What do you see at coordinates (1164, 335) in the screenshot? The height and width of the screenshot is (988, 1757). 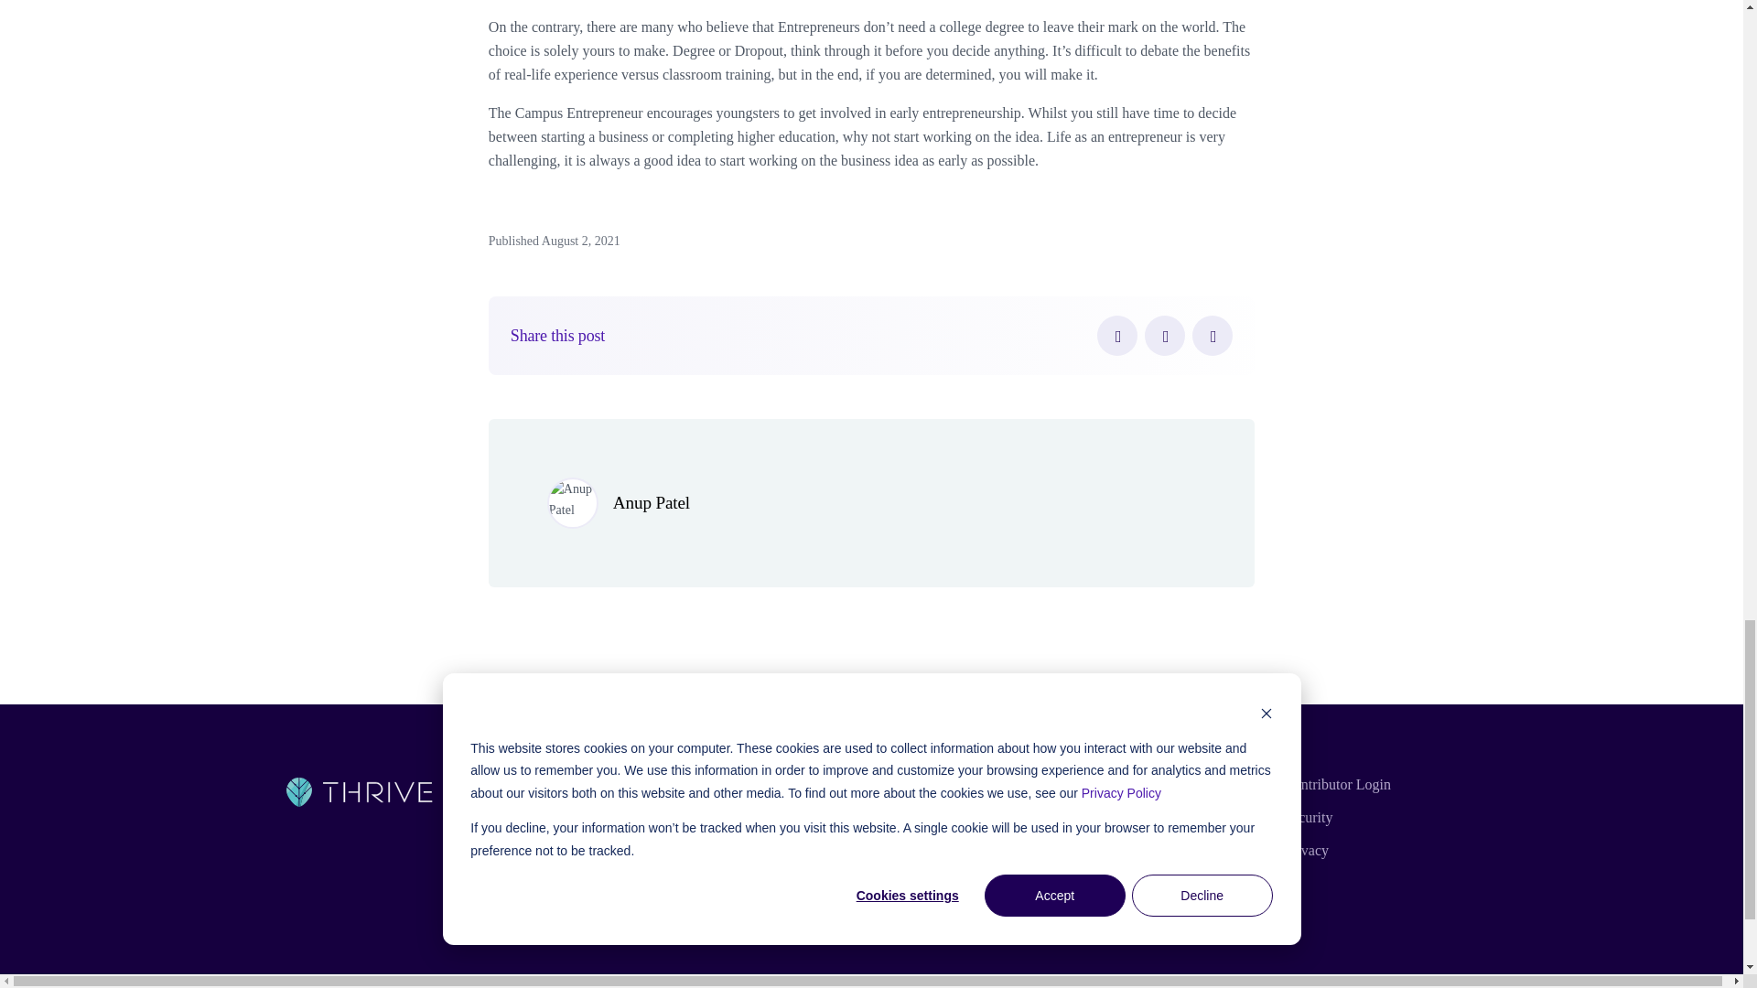 I see `Twitter` at bounding box center [1164, 335].